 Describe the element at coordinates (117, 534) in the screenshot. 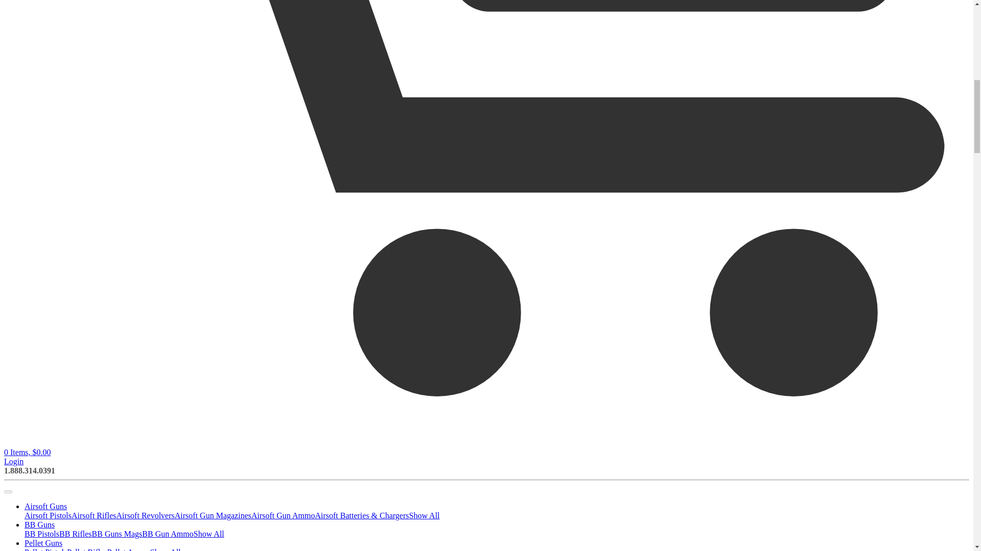

I see `BB Guns Mags` at that location.